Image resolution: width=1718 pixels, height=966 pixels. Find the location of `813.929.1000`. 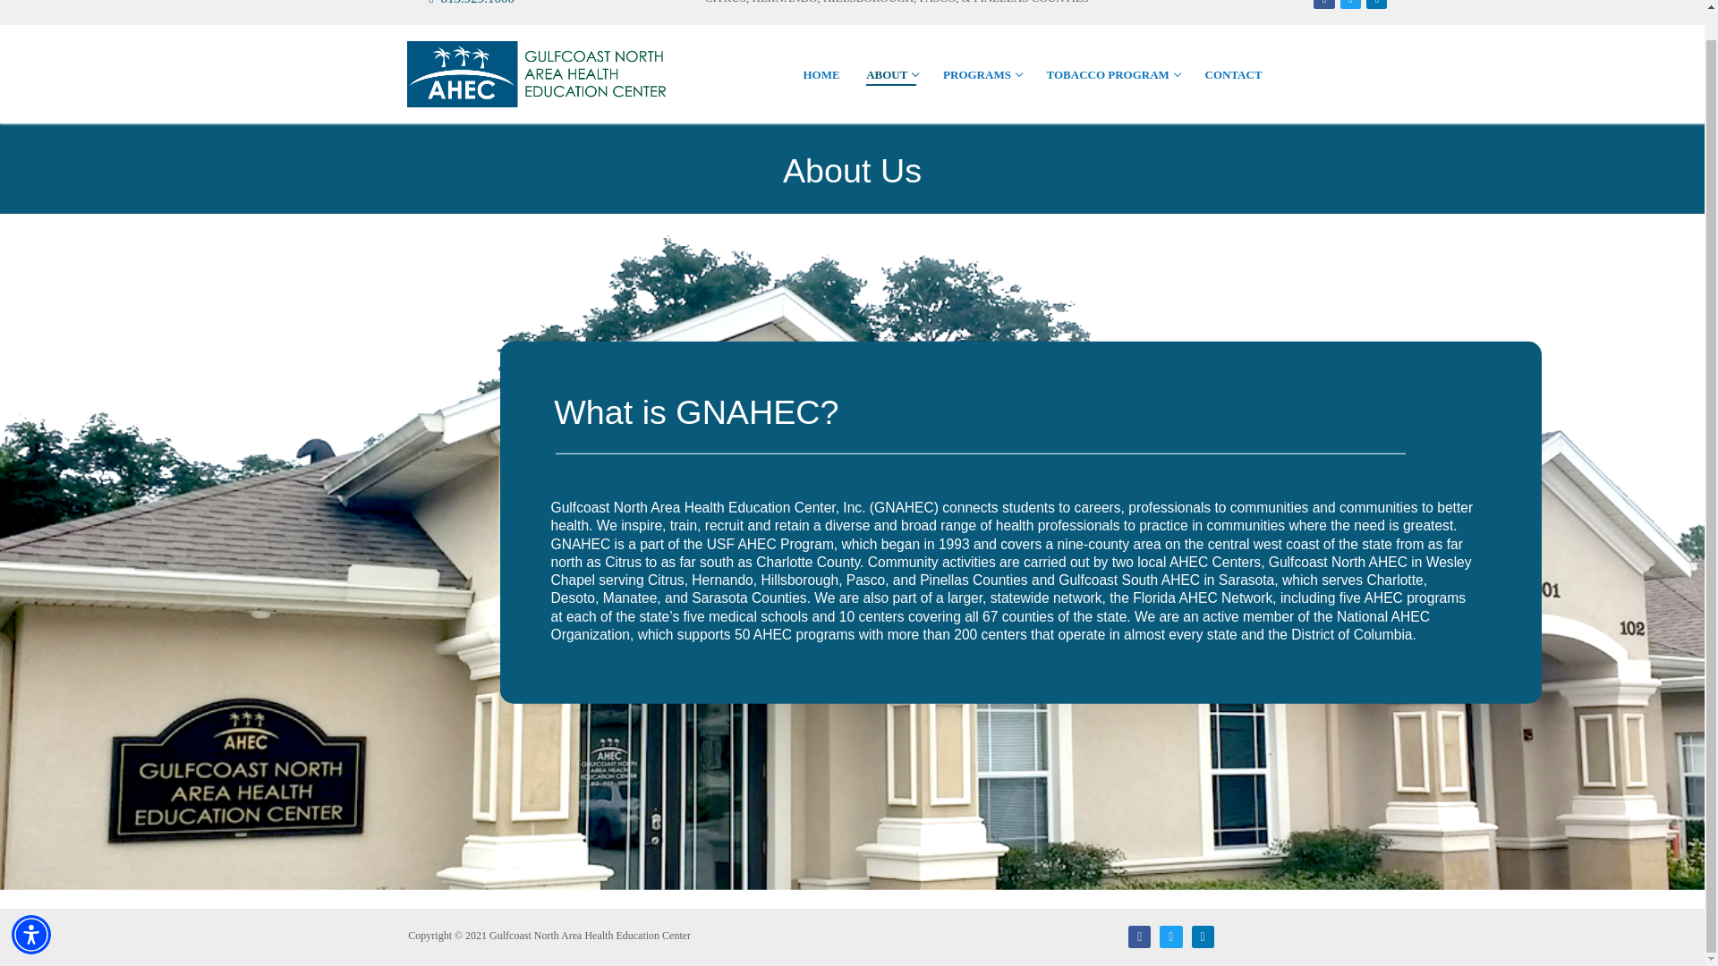

813.929.1000 is located at coordinates (1324, 2).